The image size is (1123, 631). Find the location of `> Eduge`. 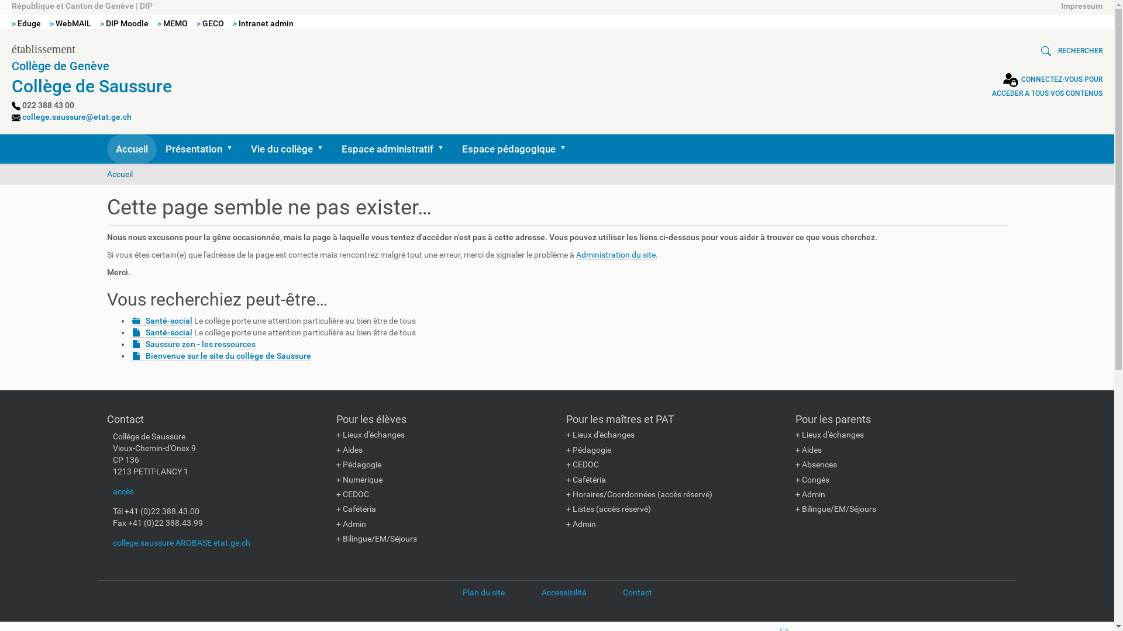

> Eduge is located at coordinates (26, 23).